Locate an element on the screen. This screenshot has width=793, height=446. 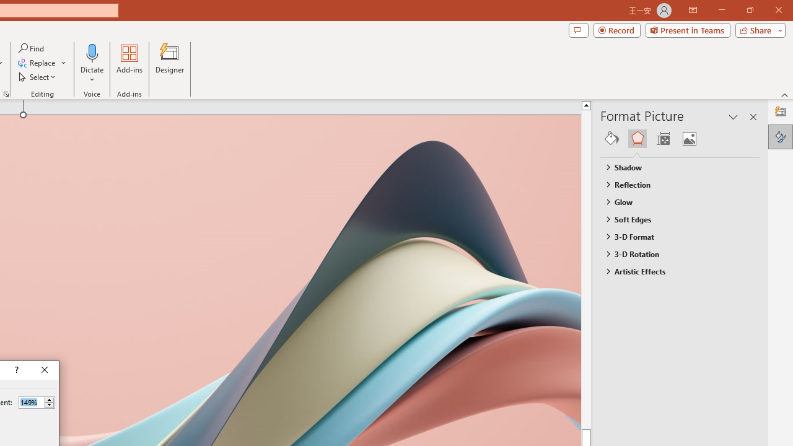
Effects is located at coordinates (637, 139).